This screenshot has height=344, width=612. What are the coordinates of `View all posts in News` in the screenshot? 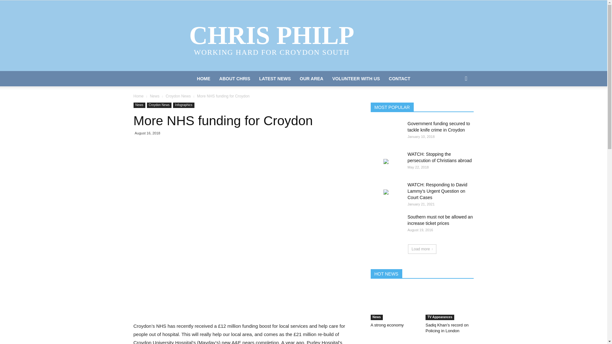 It's located at (154, 96).